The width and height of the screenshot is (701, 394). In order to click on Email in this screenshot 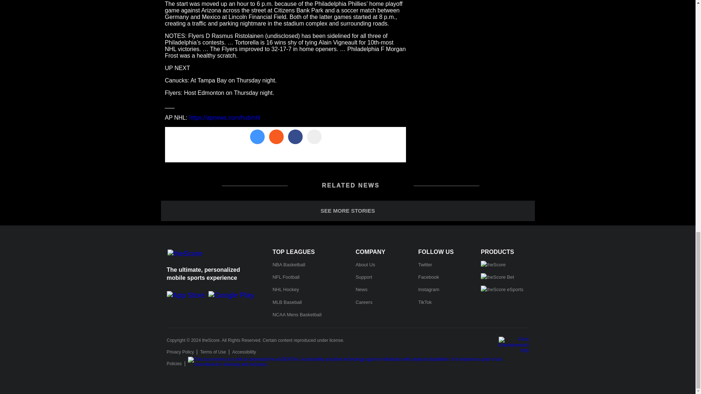, I will do `click(314, 137)`.